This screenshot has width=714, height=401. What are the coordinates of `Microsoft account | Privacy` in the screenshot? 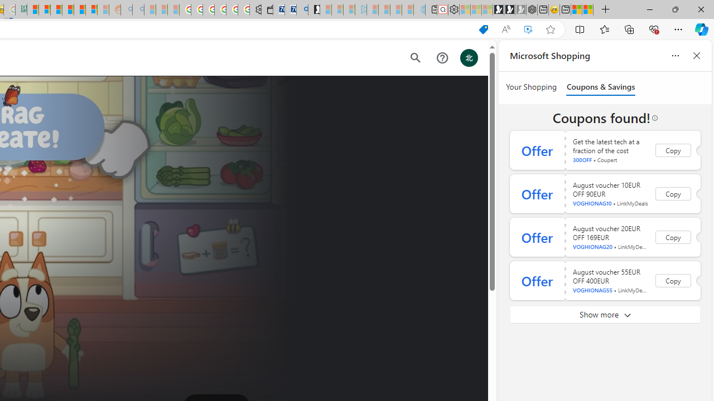 It's located at (45, 10).